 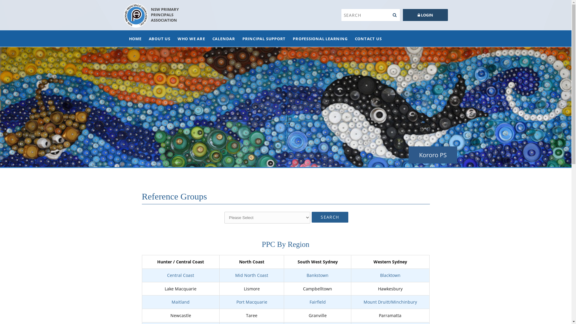 What do you see at coordinates (191, 38) in the screenshot?
I see `WHO WE ARE` at bounding box center [191, 38].